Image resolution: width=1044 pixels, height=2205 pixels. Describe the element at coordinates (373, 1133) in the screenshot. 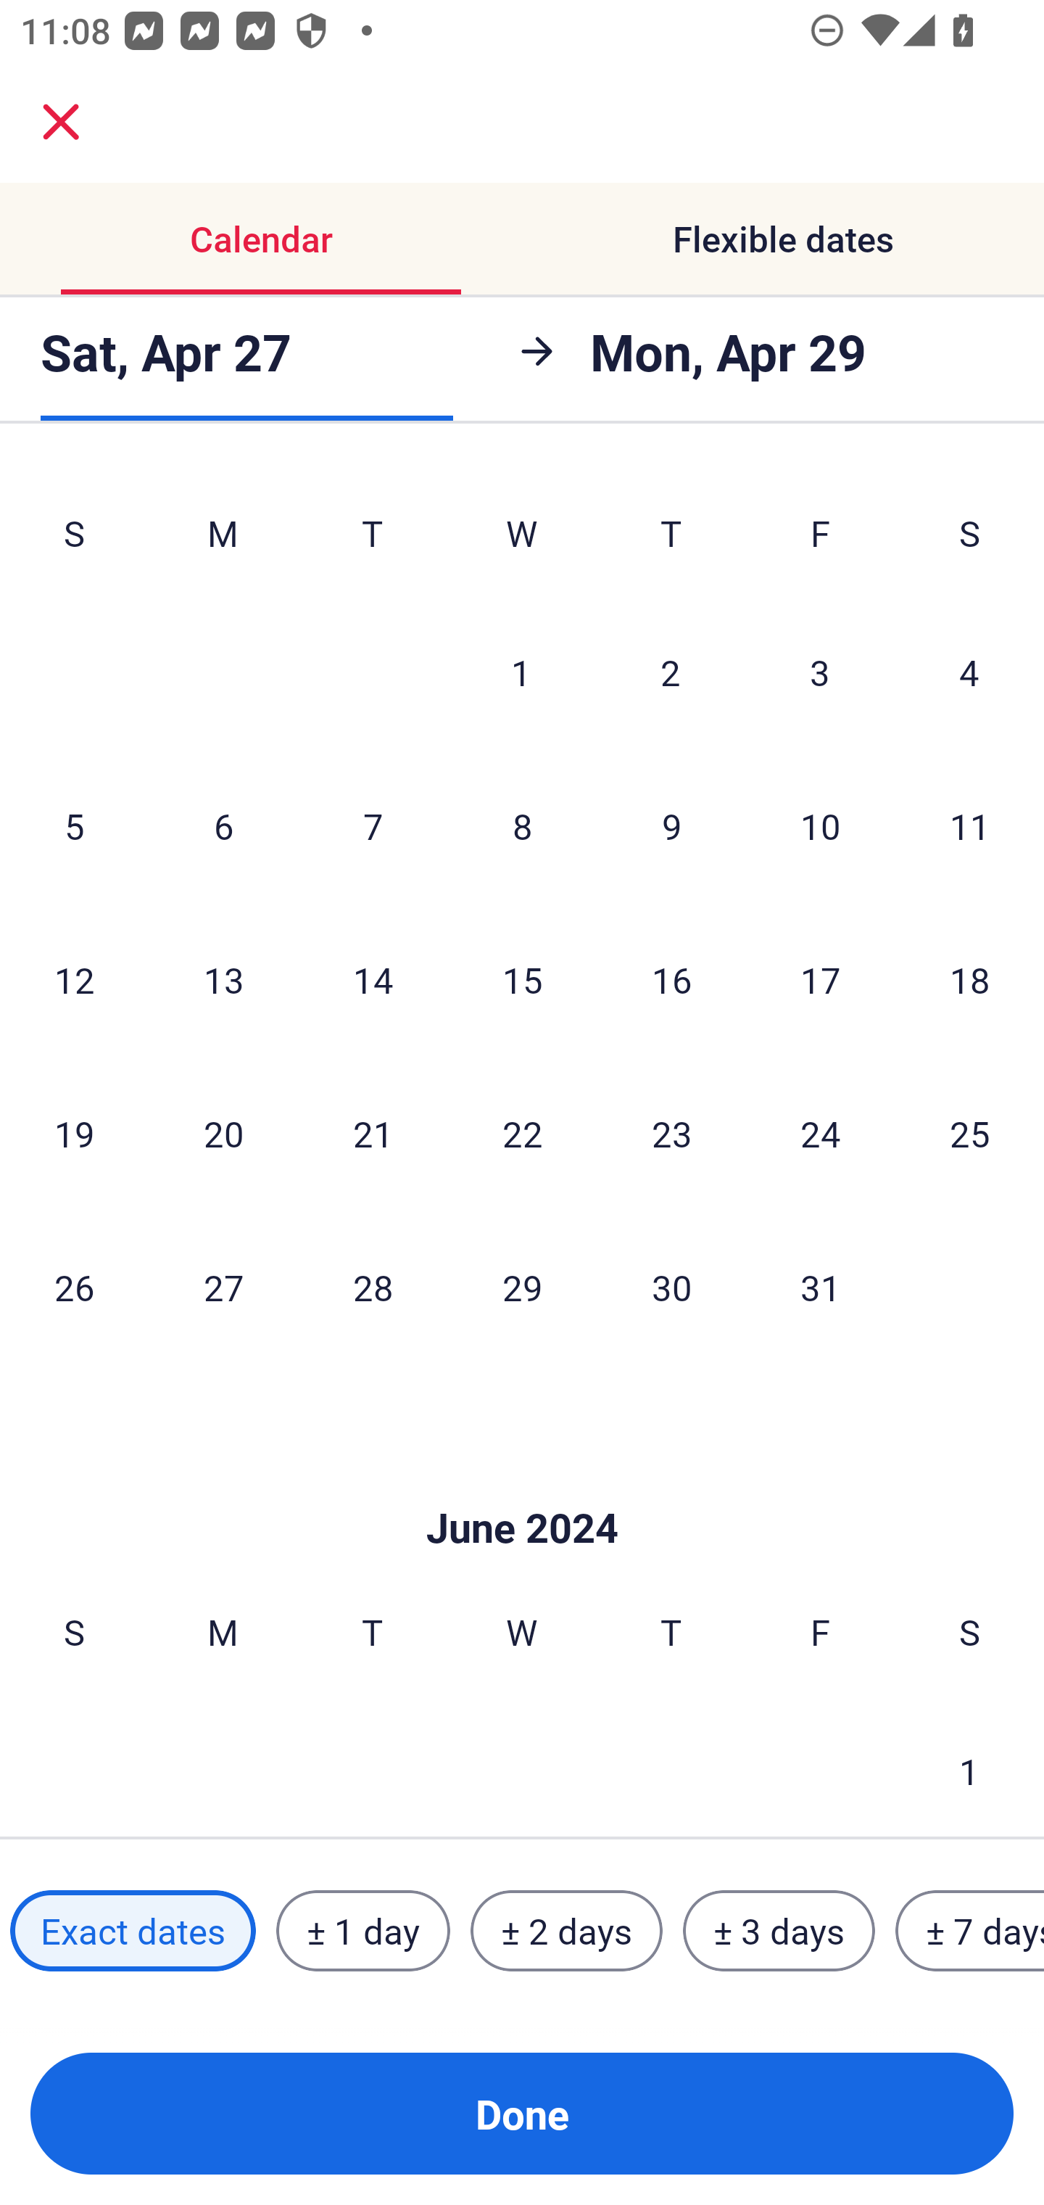

I see `21 Tuesday, May 21, 2024` at that location.